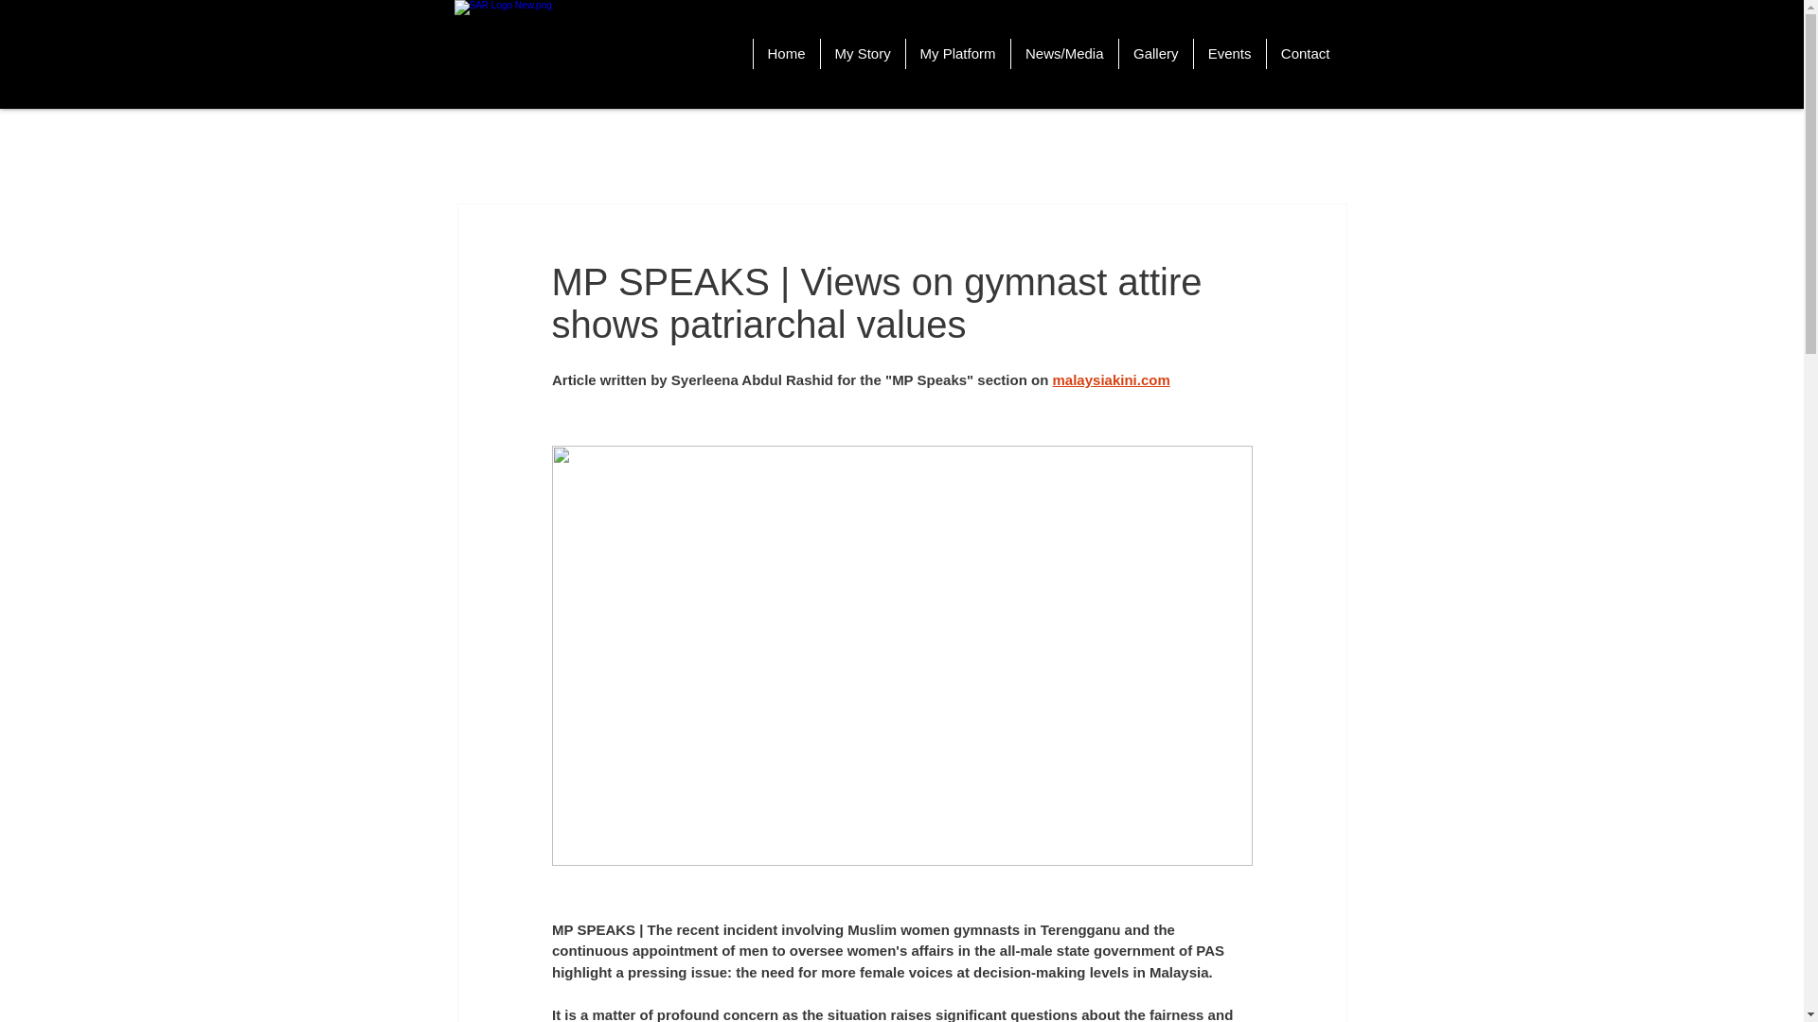 This screenshot has width=1818, height=1022. Describe the element at coordinates (1304, 54) in the screenshot. I see `Contact` at that location.